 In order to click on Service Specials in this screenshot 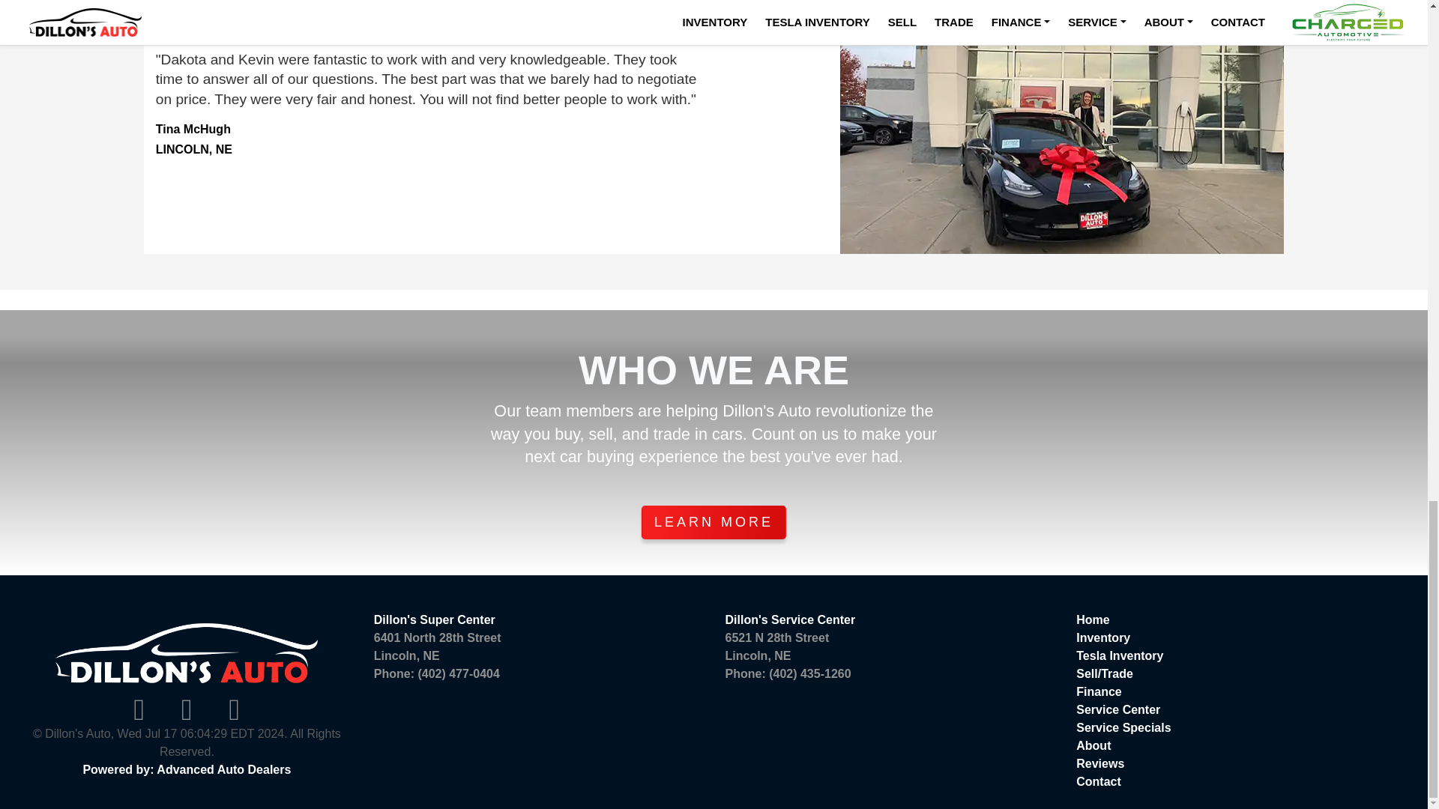, I will do `click(1123, 727)`.